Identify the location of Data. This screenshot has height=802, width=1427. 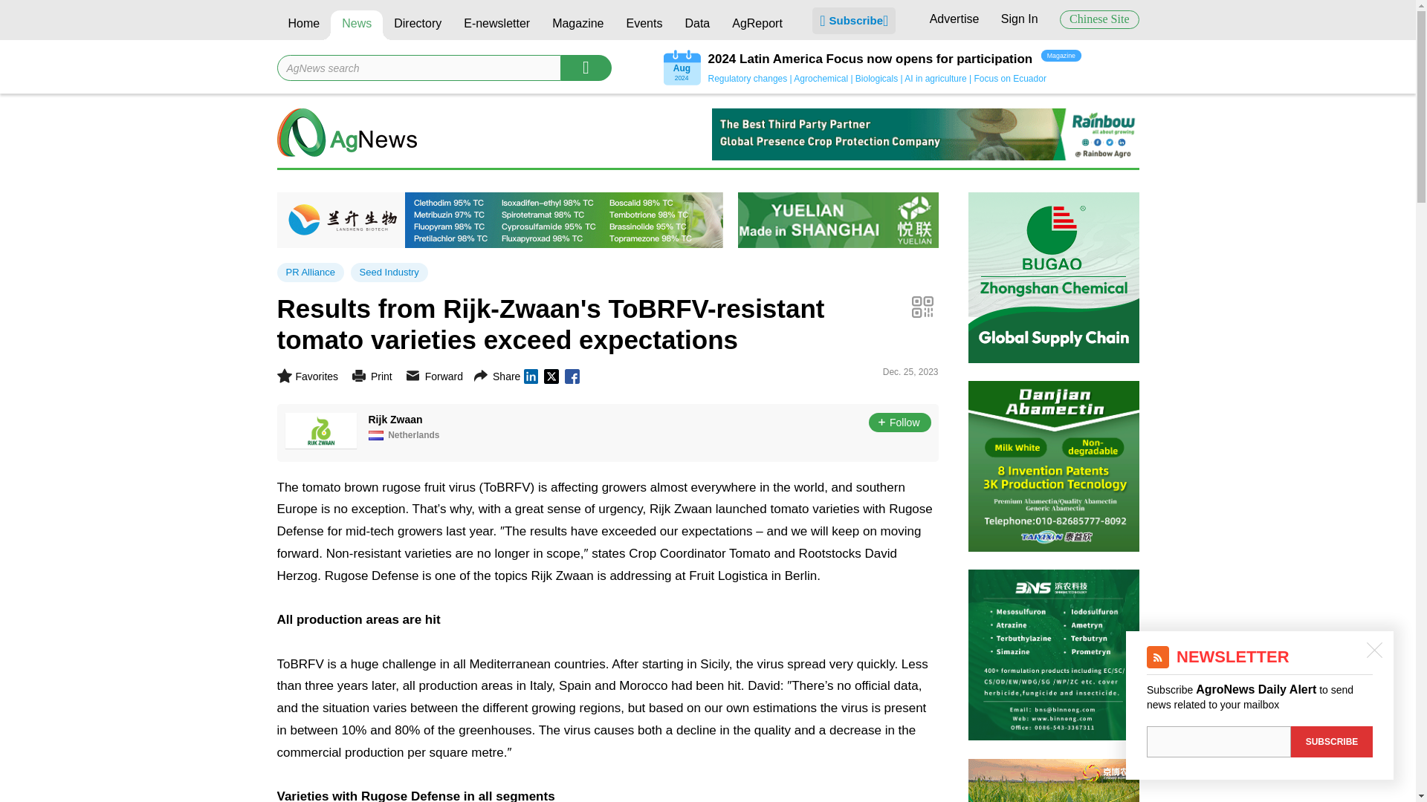
(697, 25).